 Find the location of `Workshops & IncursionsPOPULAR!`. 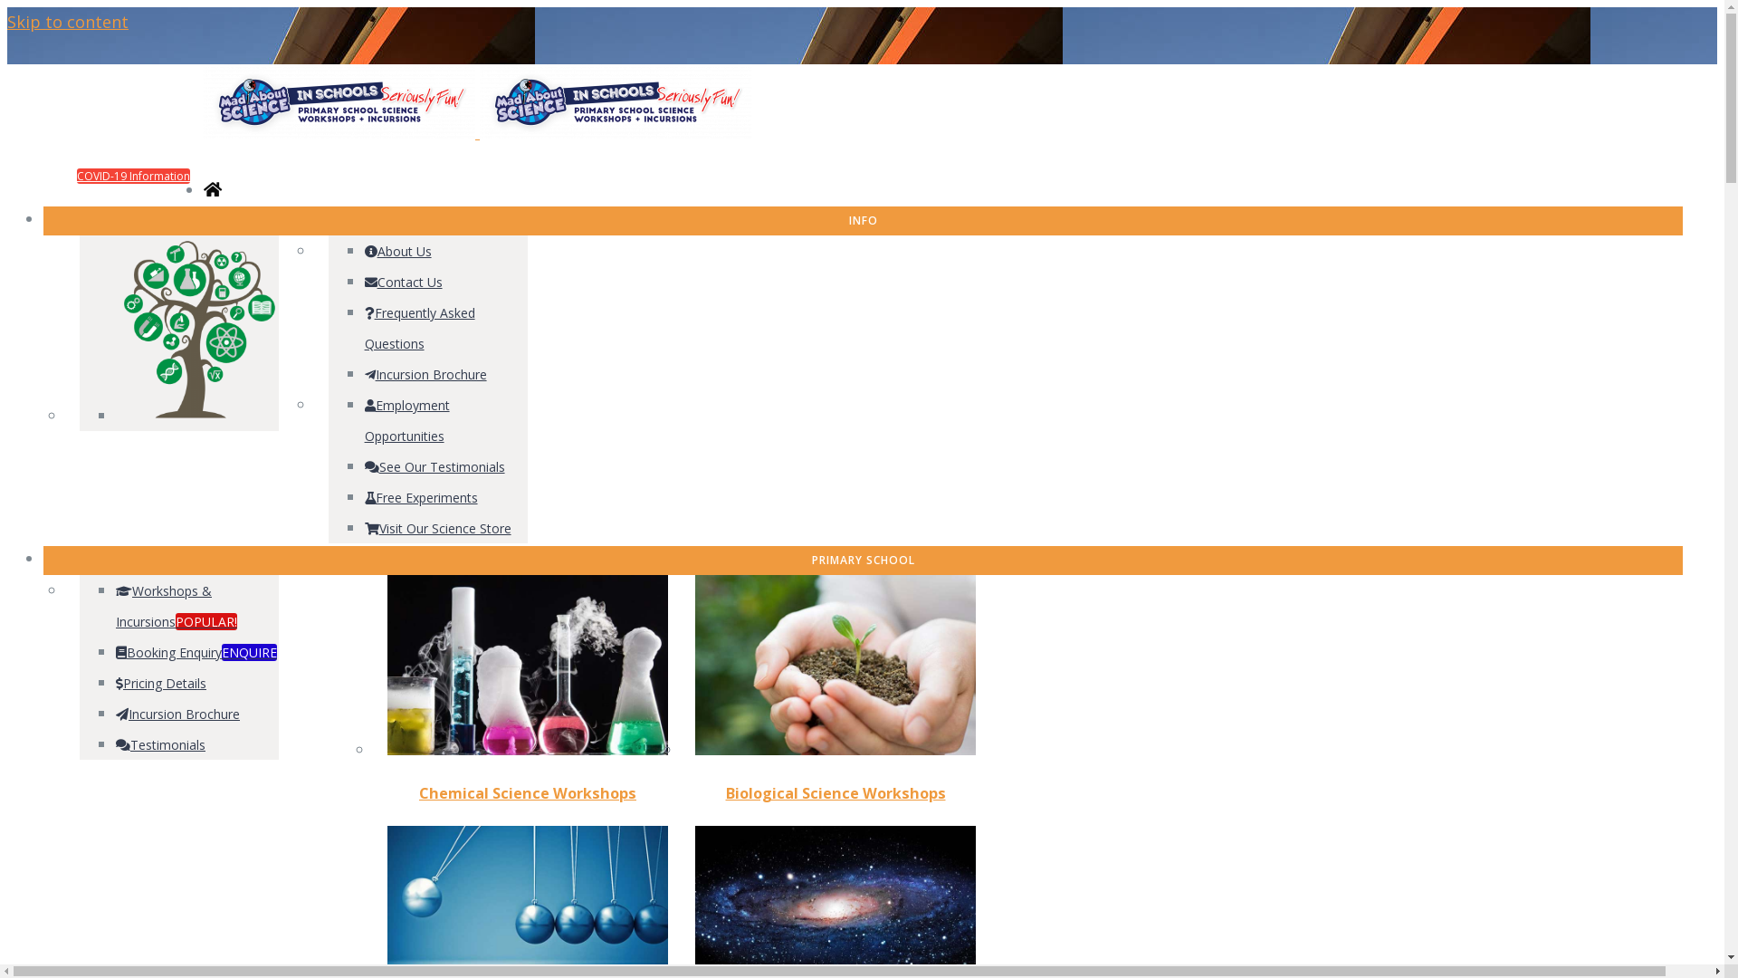

Workshops & IncursionsPOPULAR! is located at coordinates (177, 607).